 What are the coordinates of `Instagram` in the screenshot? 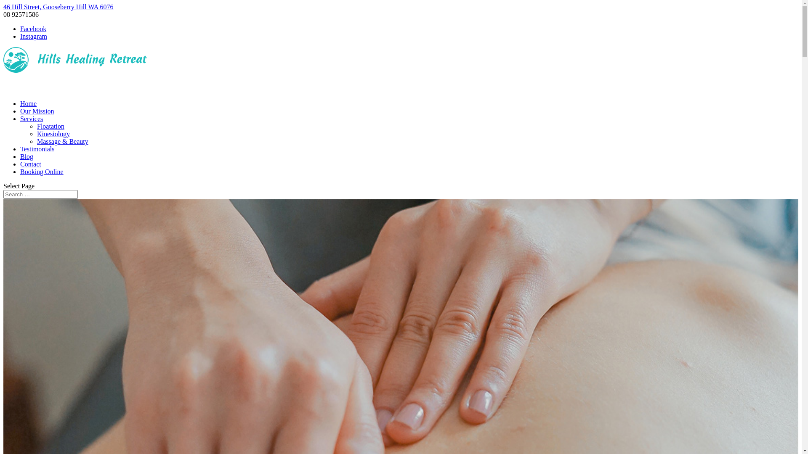 It's located at (34, 36).